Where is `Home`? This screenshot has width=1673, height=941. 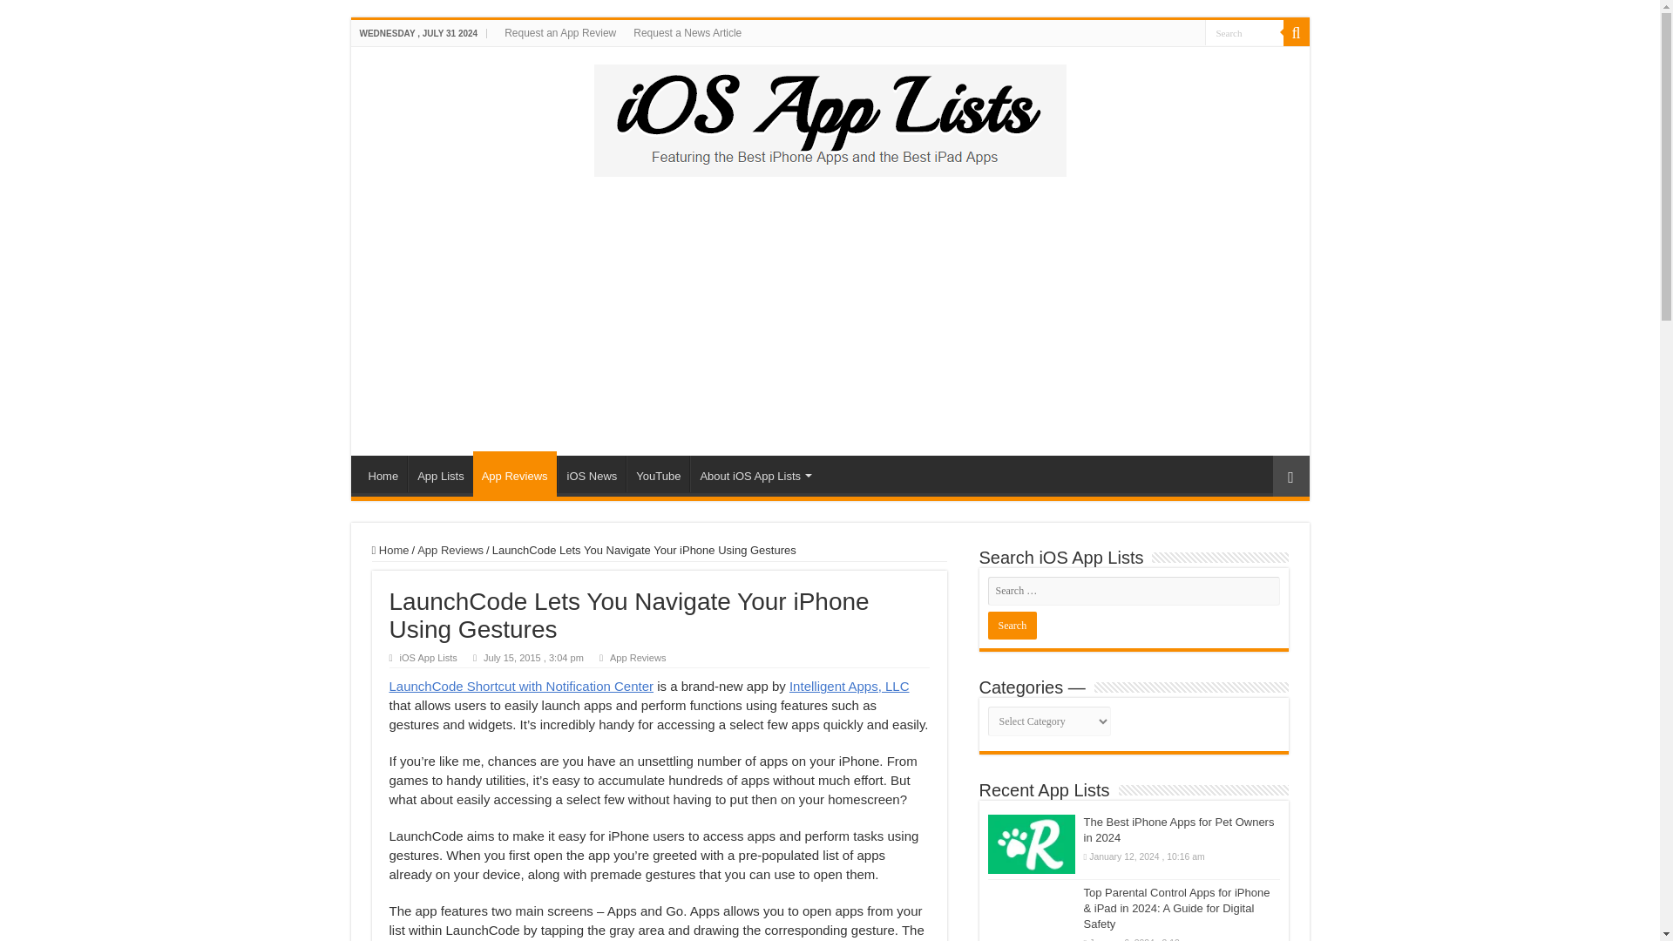 Home is located at coordinates (389, 551).